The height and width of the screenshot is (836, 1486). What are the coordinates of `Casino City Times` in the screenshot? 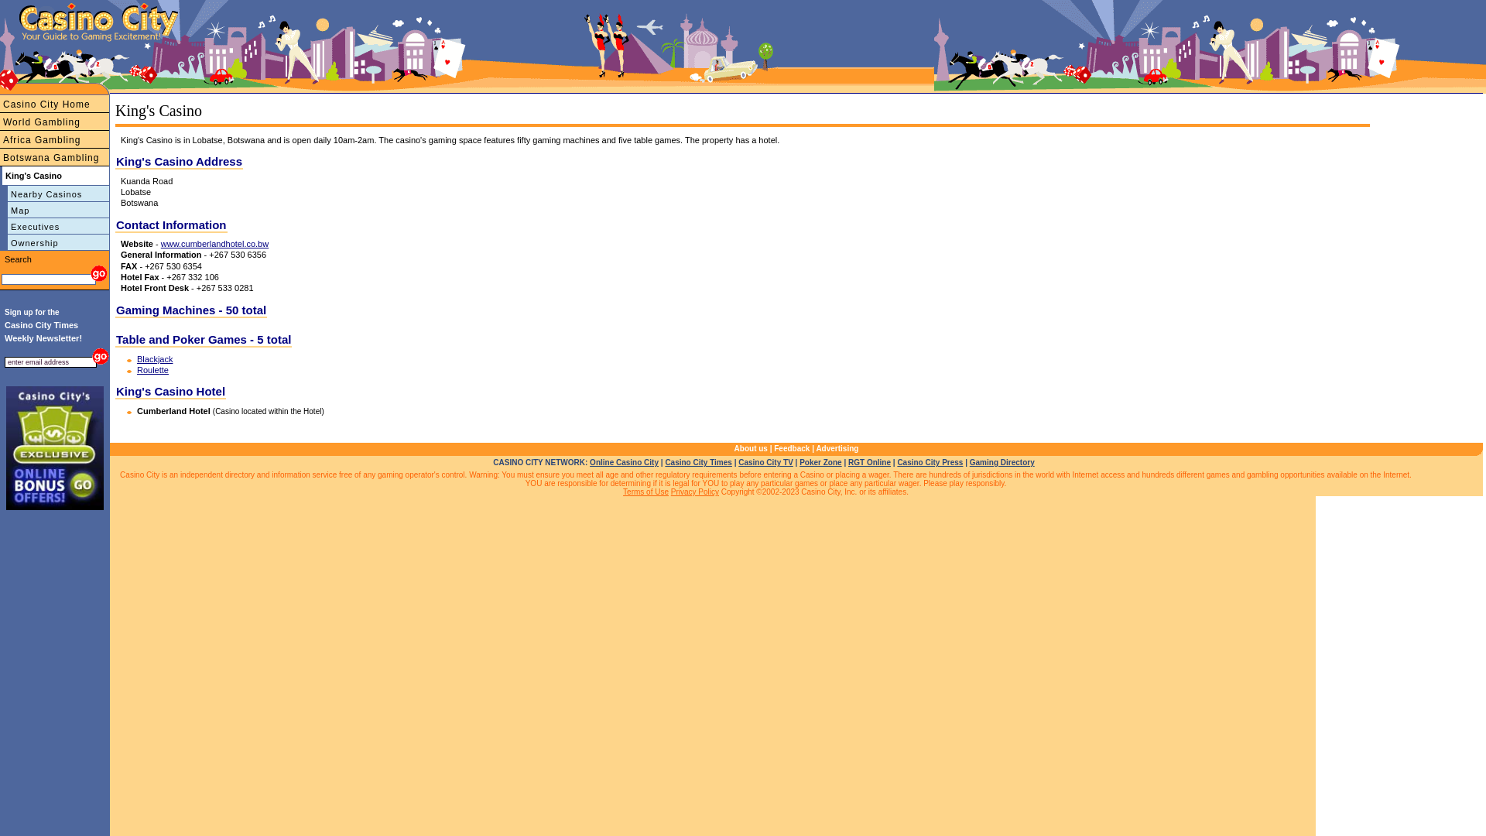 It's located at (698, 463).